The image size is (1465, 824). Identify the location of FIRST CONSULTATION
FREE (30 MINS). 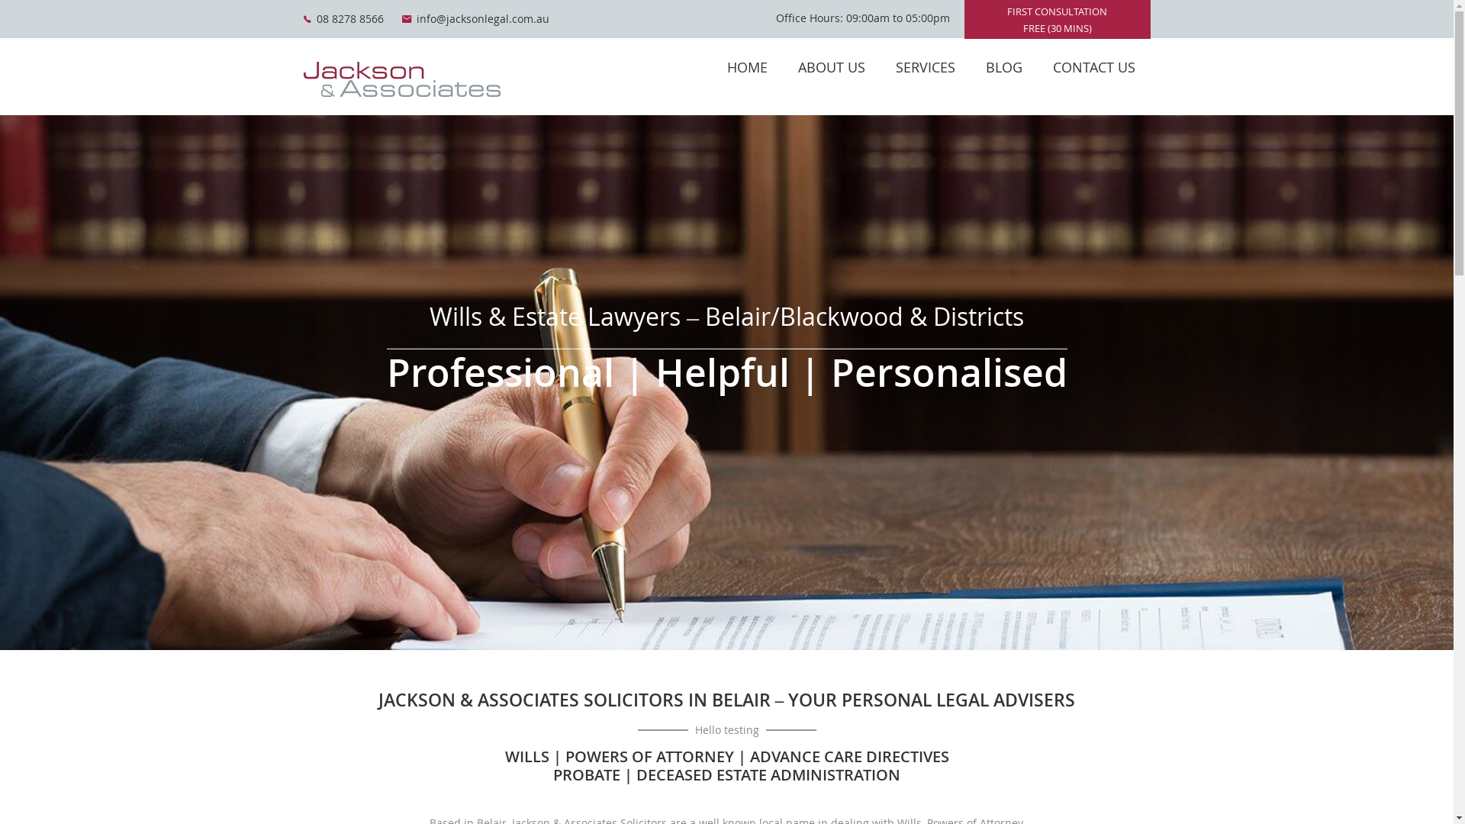
(1058, 20).